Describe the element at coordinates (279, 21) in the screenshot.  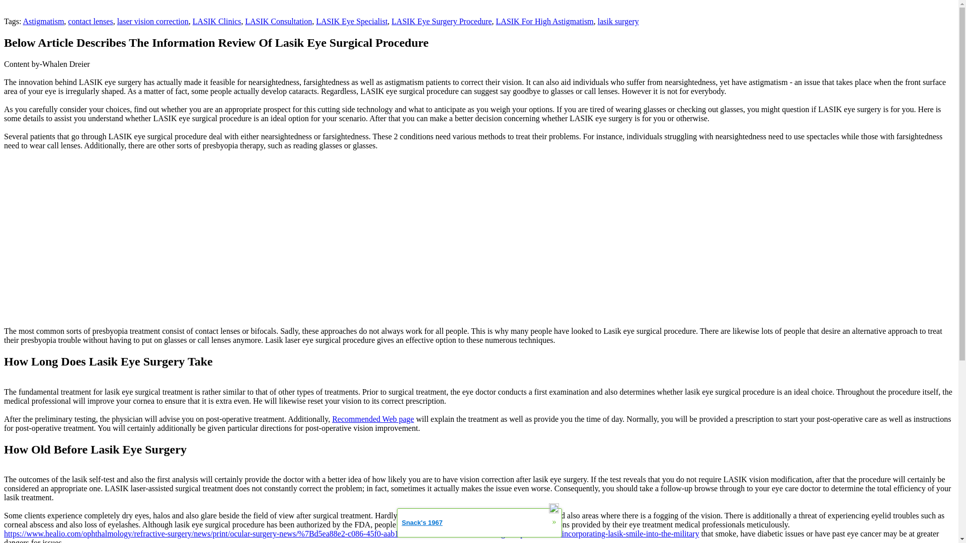
I see `LASIK Consultation` at that location.